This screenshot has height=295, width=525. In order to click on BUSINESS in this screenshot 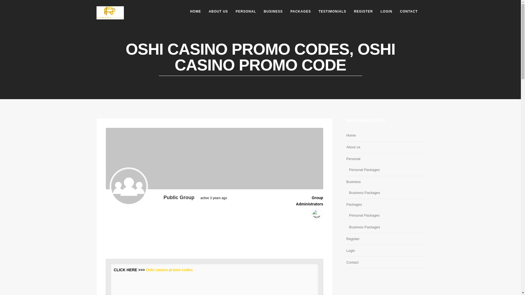, I will do `click(273, 11)`.